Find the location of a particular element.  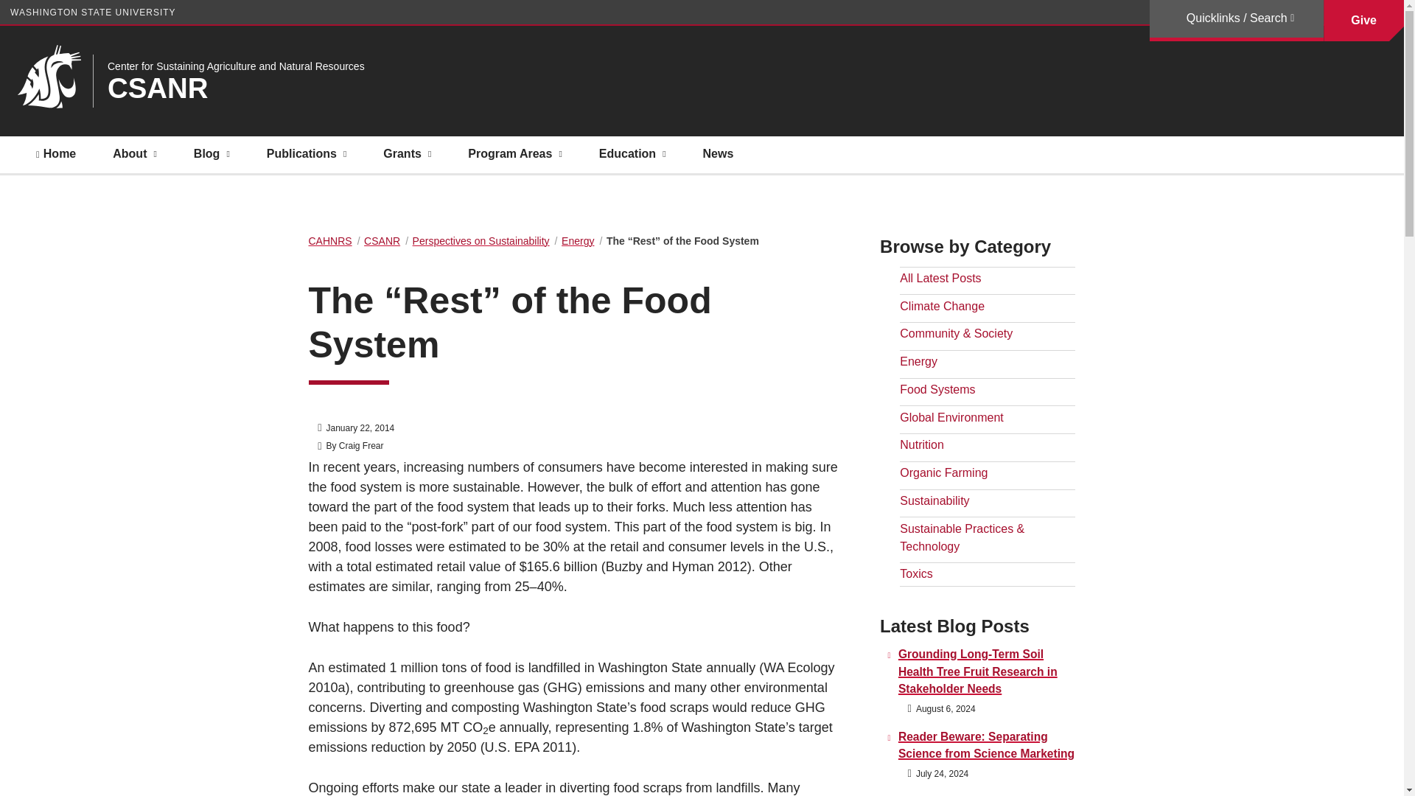

WASHINGTON STATE UNIVERSITY is located at coordinates (93, 12).